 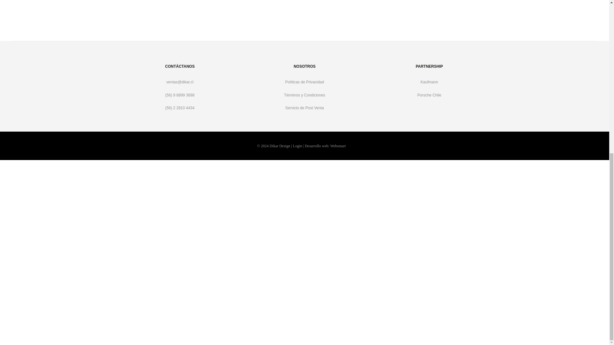 What do you see at coordinates (297, 146) in the screenshot?
I see `Login` at bounding box center [297, 146].